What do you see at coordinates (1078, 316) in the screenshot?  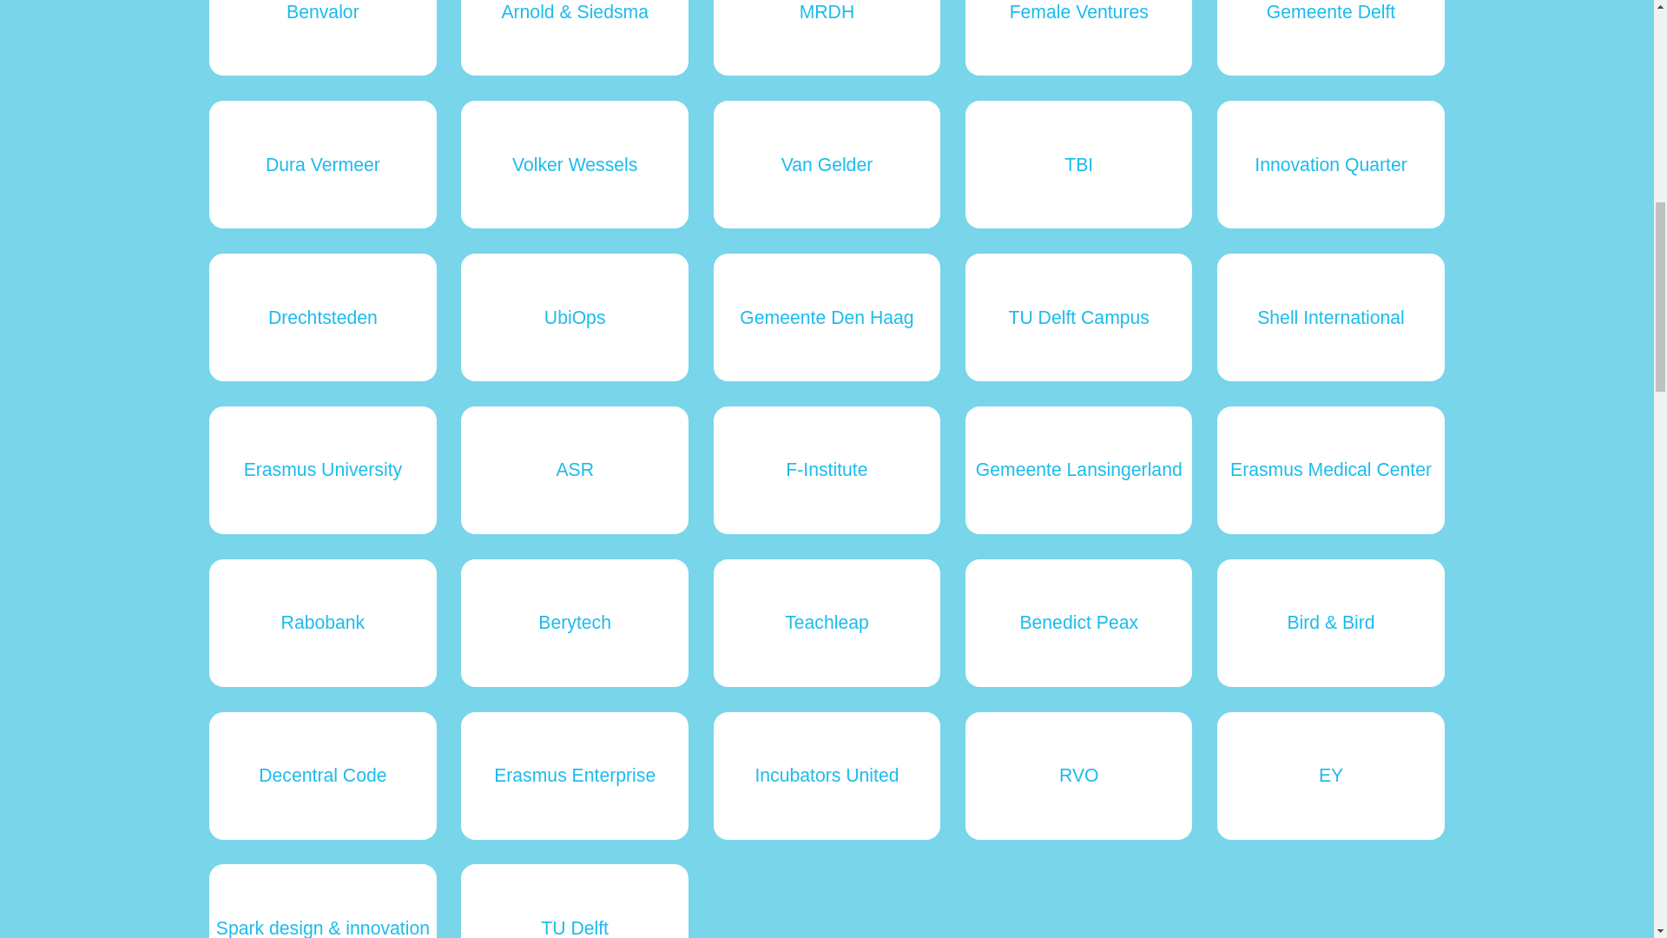 I see `TU Delft Campus` at bounding box center [1078, 316].